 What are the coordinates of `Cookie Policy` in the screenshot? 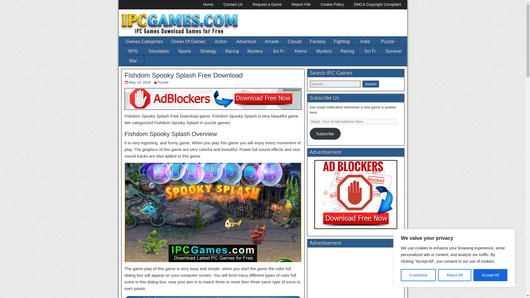 It's located at (332, 4).